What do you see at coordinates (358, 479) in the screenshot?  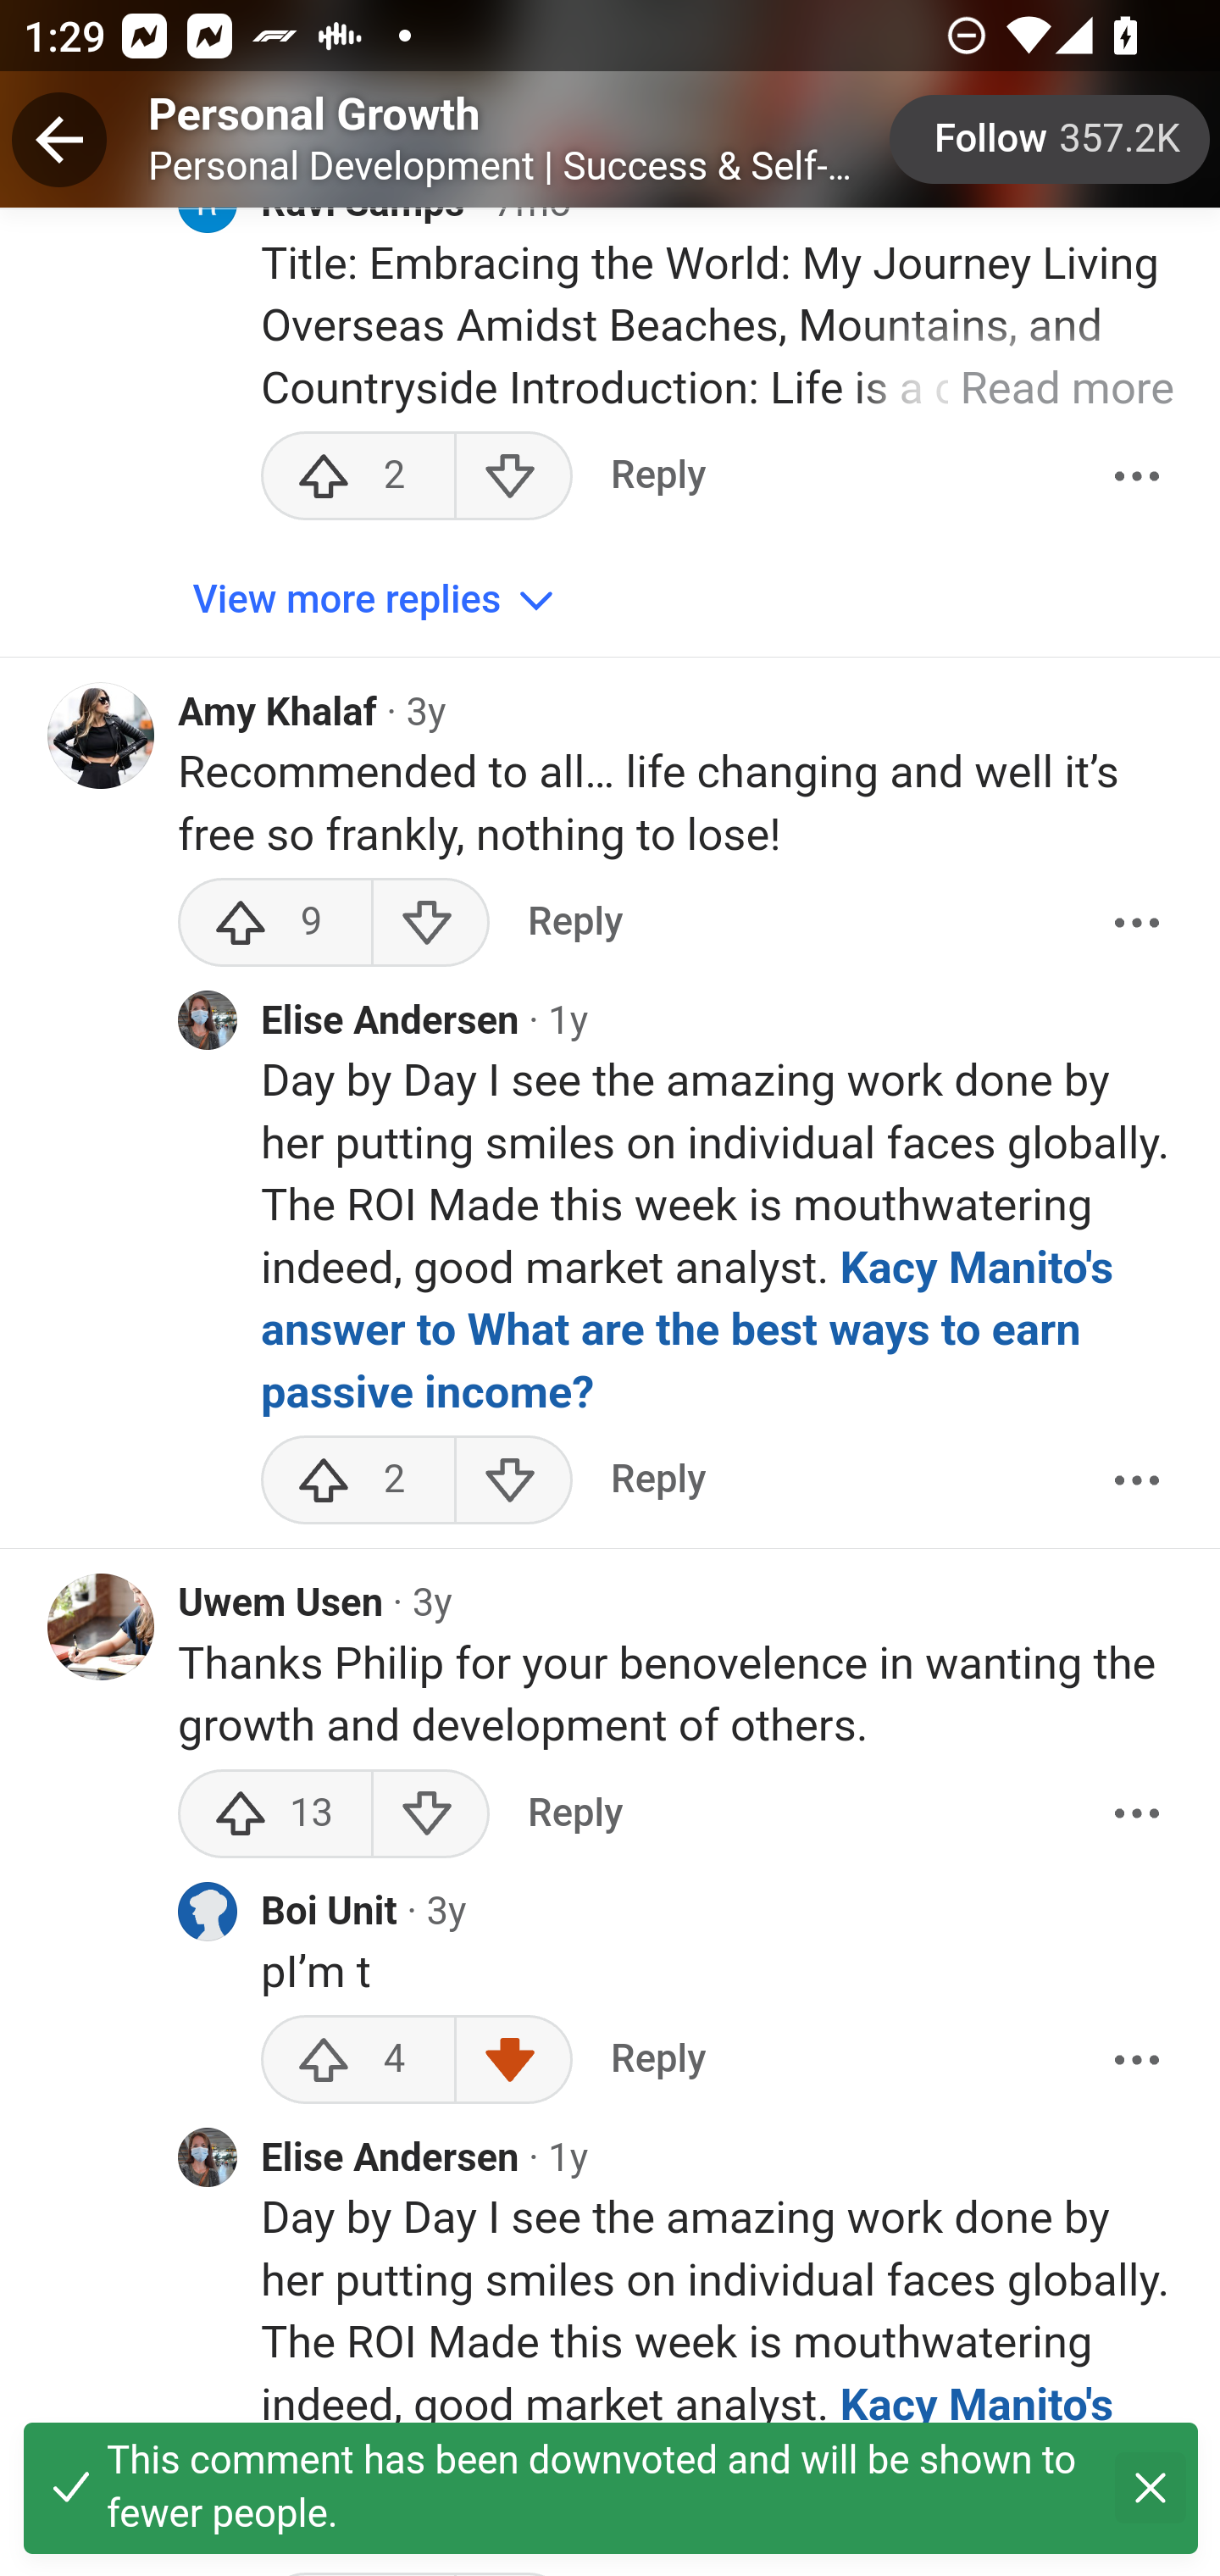 I see `2 upvotes` at bounding box center [358, 479].